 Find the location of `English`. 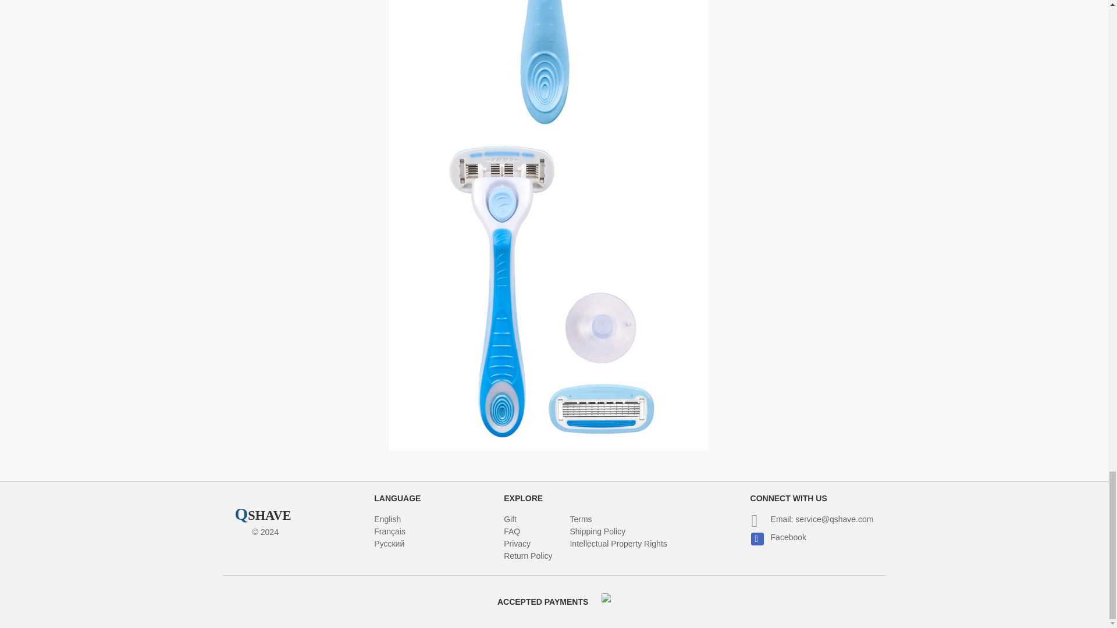

English is located at coordinates (387, 519).